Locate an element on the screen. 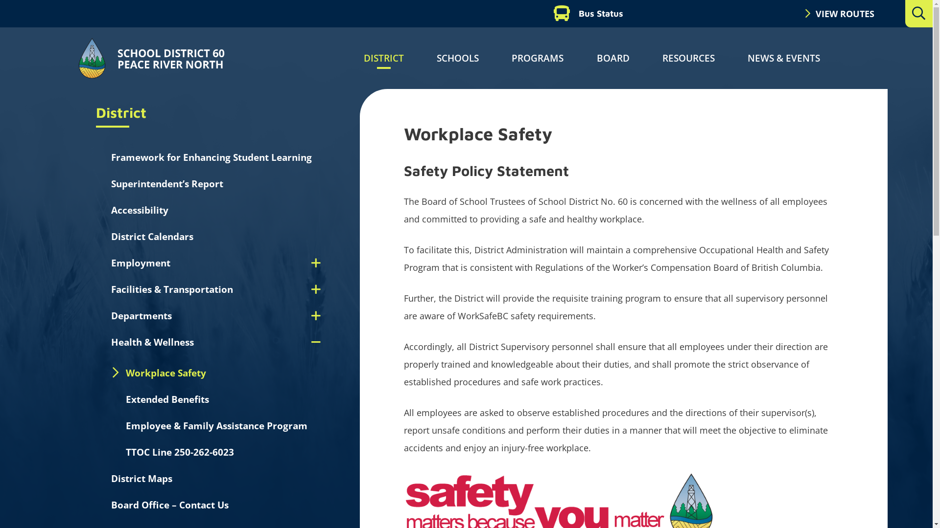 This screenshot has width=940, height=528. Employment is located at coordinates (154, 263).